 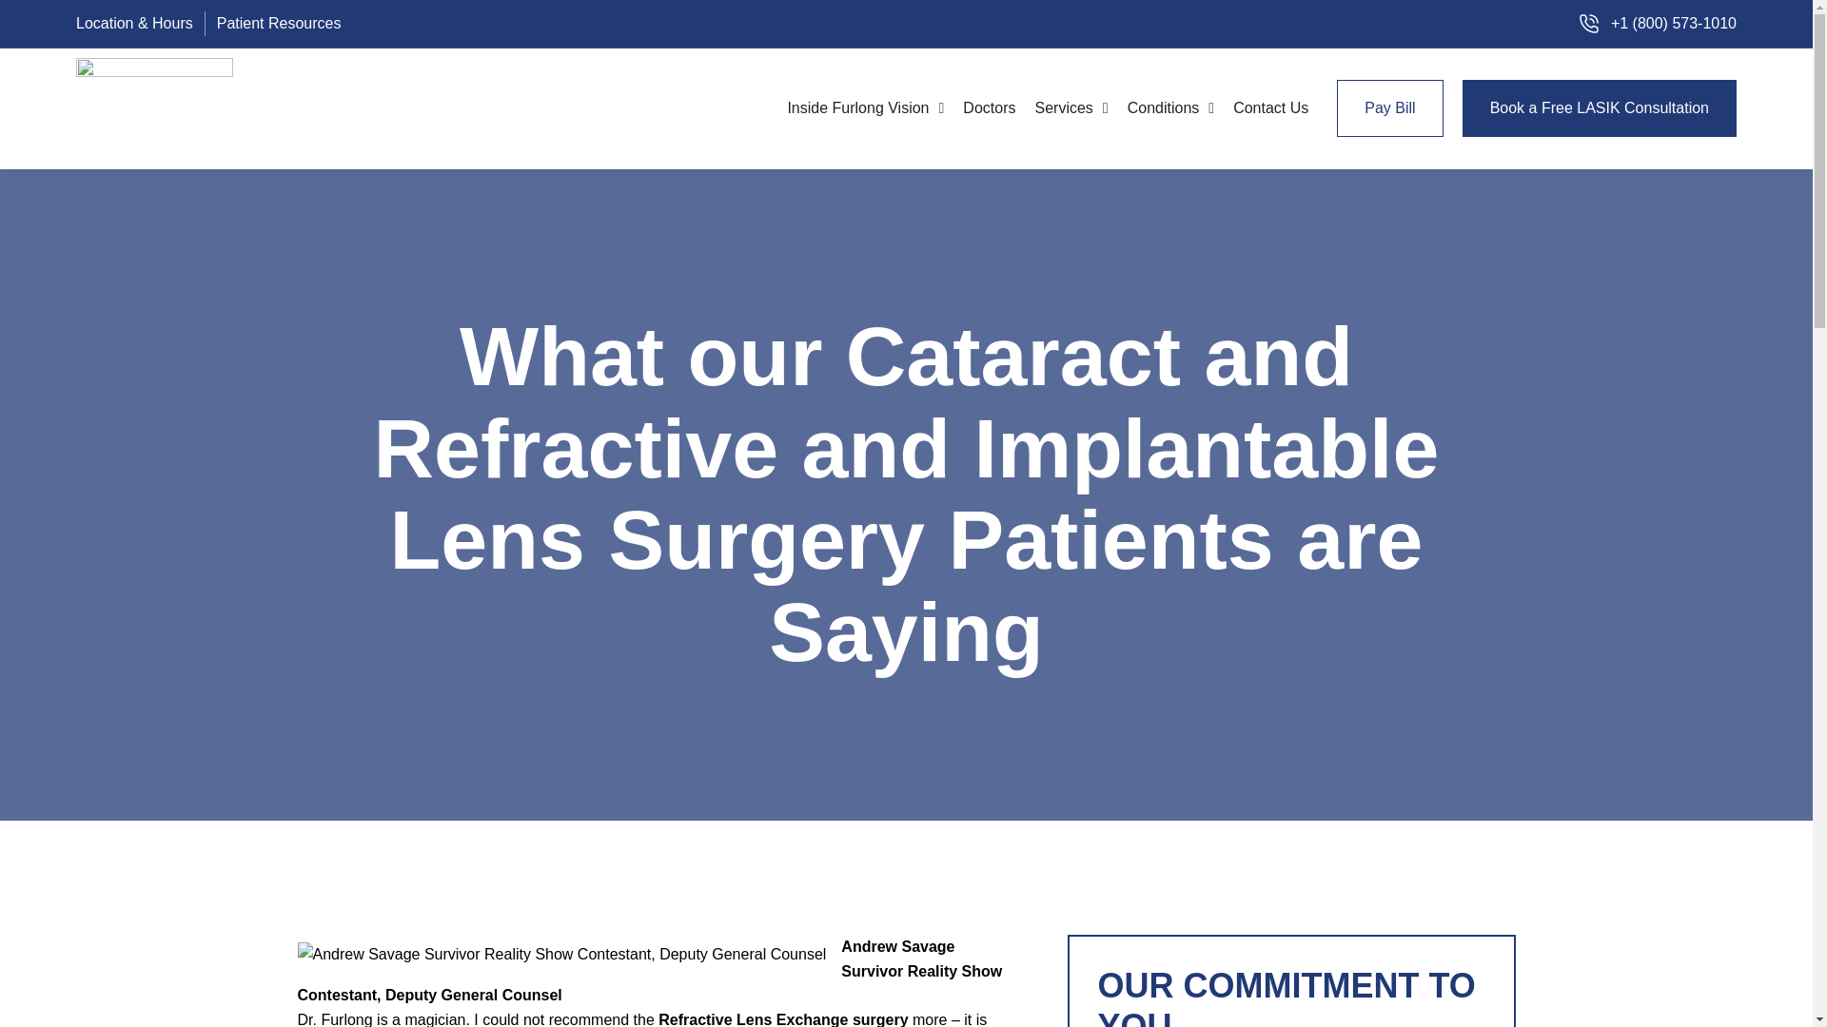 I want to click on Patient Resources, so click(x=280, y=23).